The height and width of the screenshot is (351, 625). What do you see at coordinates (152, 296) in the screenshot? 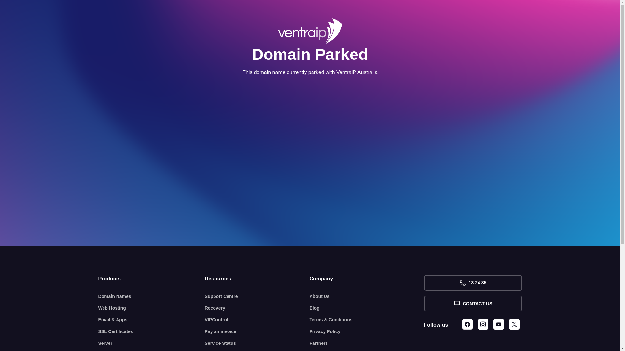
I see `Domain Names` at bounding box center [152, 296].